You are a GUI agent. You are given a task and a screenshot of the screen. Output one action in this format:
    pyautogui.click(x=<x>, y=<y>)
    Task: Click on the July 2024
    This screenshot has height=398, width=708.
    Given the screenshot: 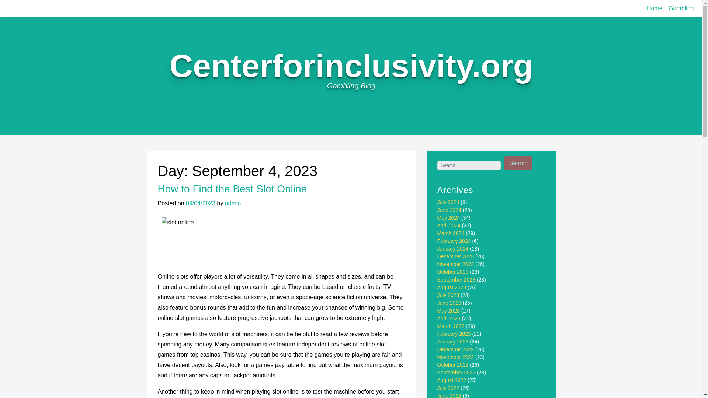 What is the action you would take?
    pyautogui.click(x=448, y=202)
    